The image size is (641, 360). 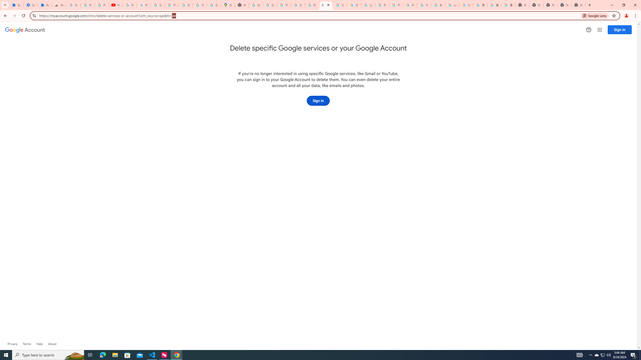 What do you see at coordinates (595, 15) in the screenshot?
I see `Search with Google Lens` at bounding box center [595, 15].